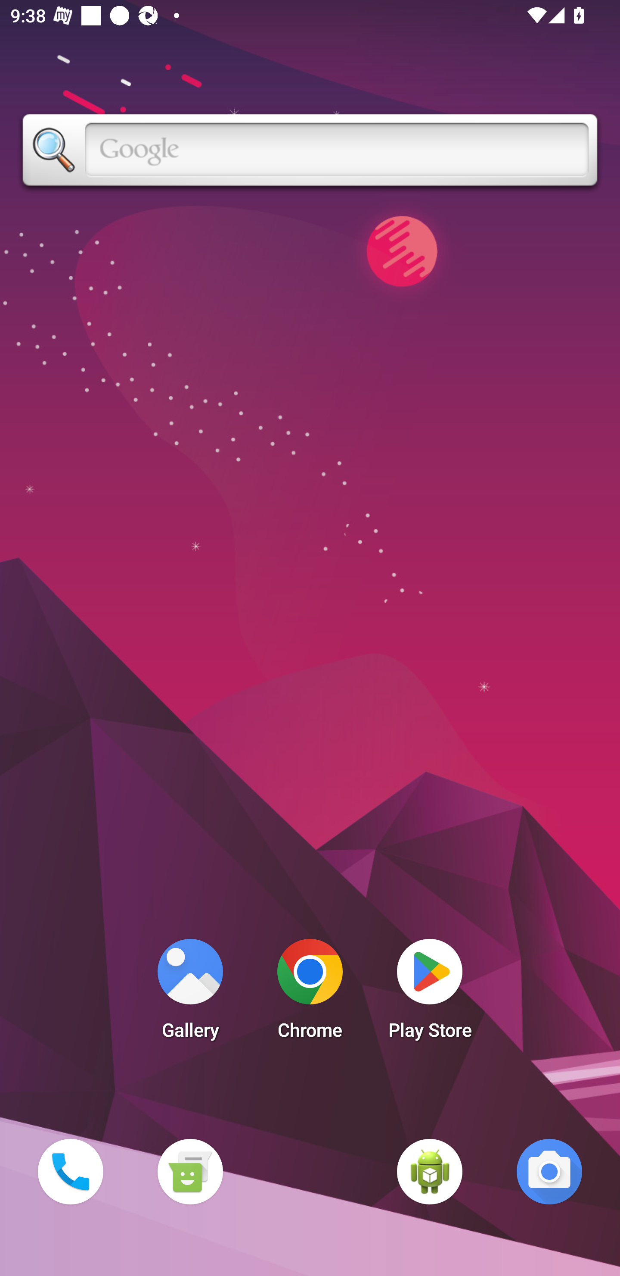 Image resolution: width=620 pixels, height=1276 pixels. I want to click on Messaging, so click(190, 1171).